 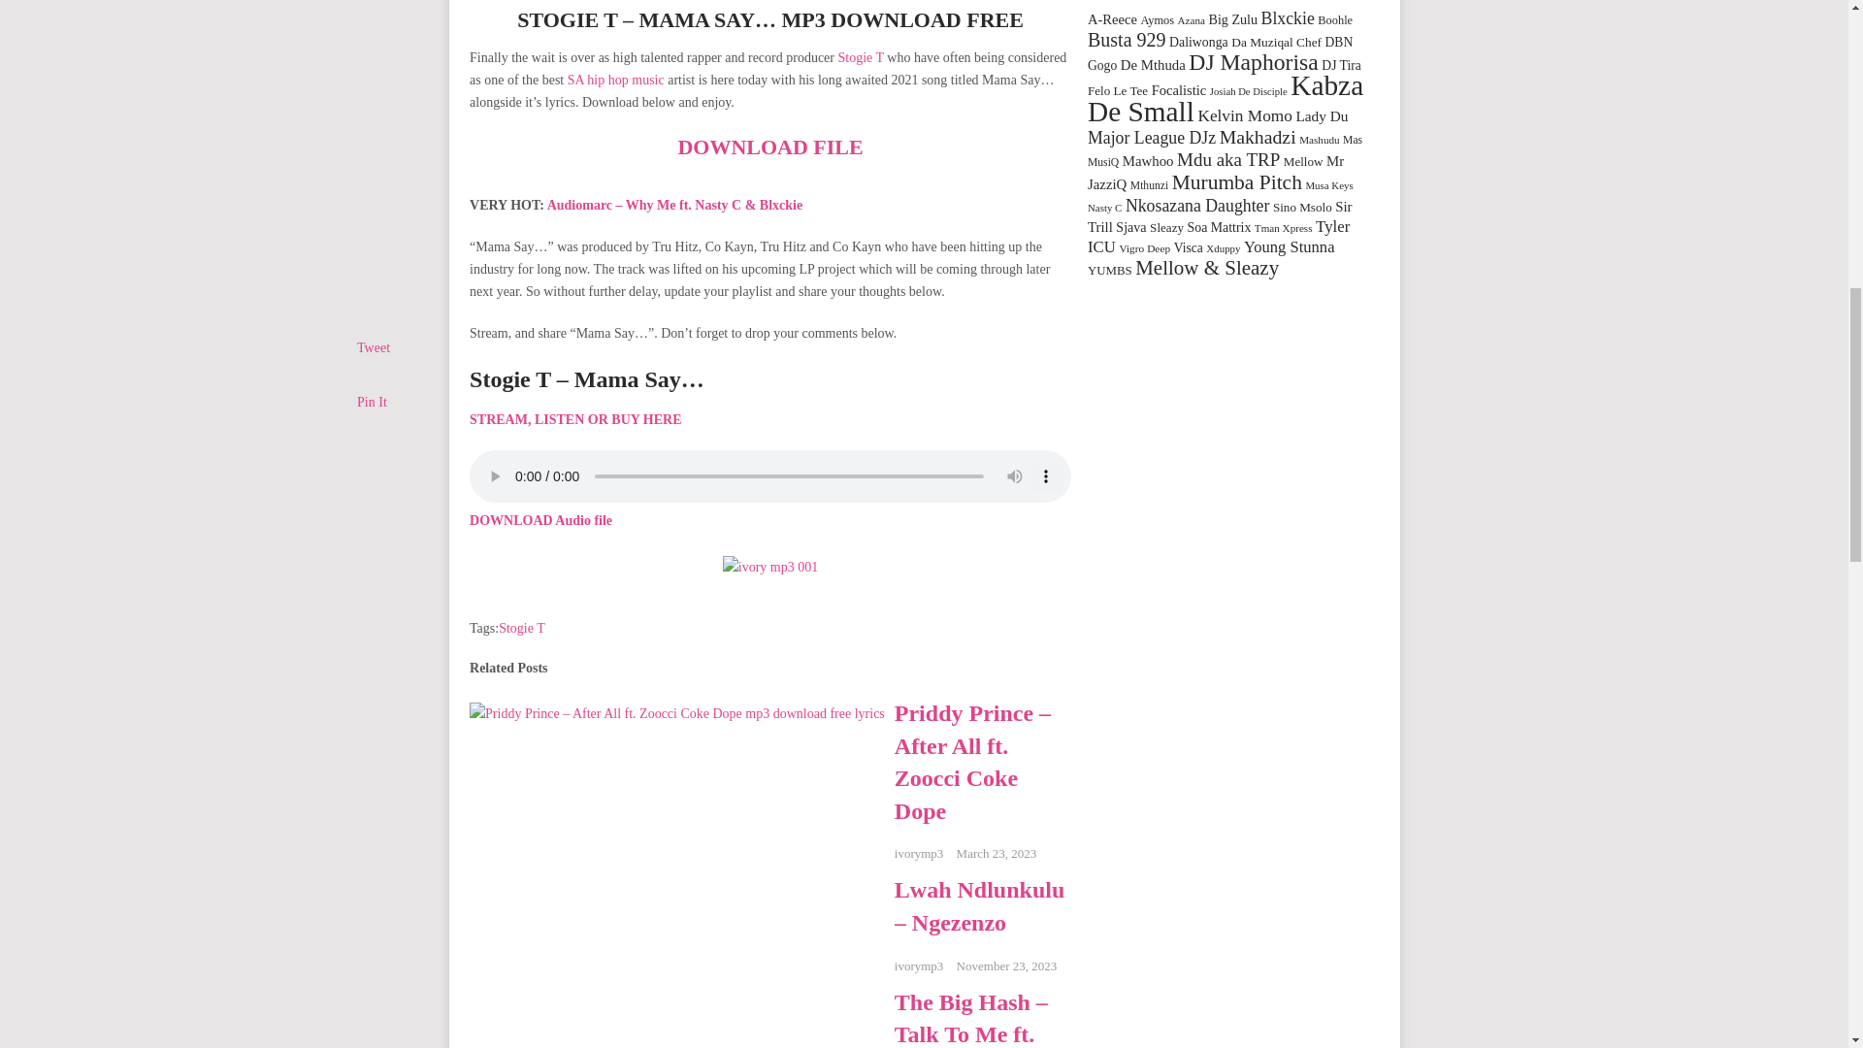 I want to click on Stogie T, so click(x=522, y=628).